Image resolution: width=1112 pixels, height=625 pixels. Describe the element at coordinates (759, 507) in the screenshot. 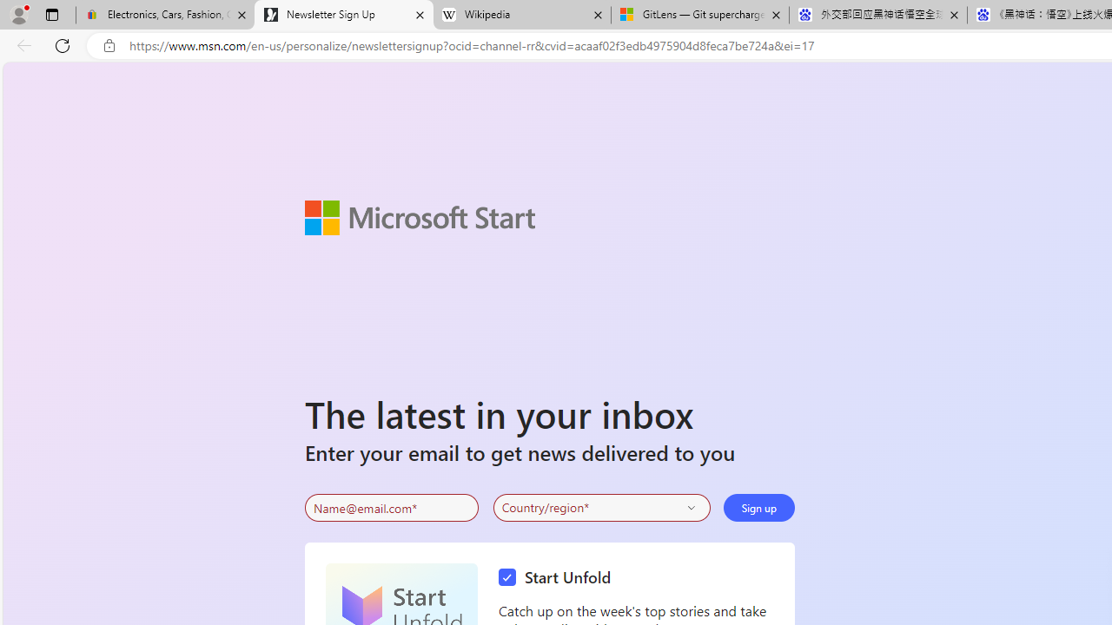

I see `Sign up` at that location.